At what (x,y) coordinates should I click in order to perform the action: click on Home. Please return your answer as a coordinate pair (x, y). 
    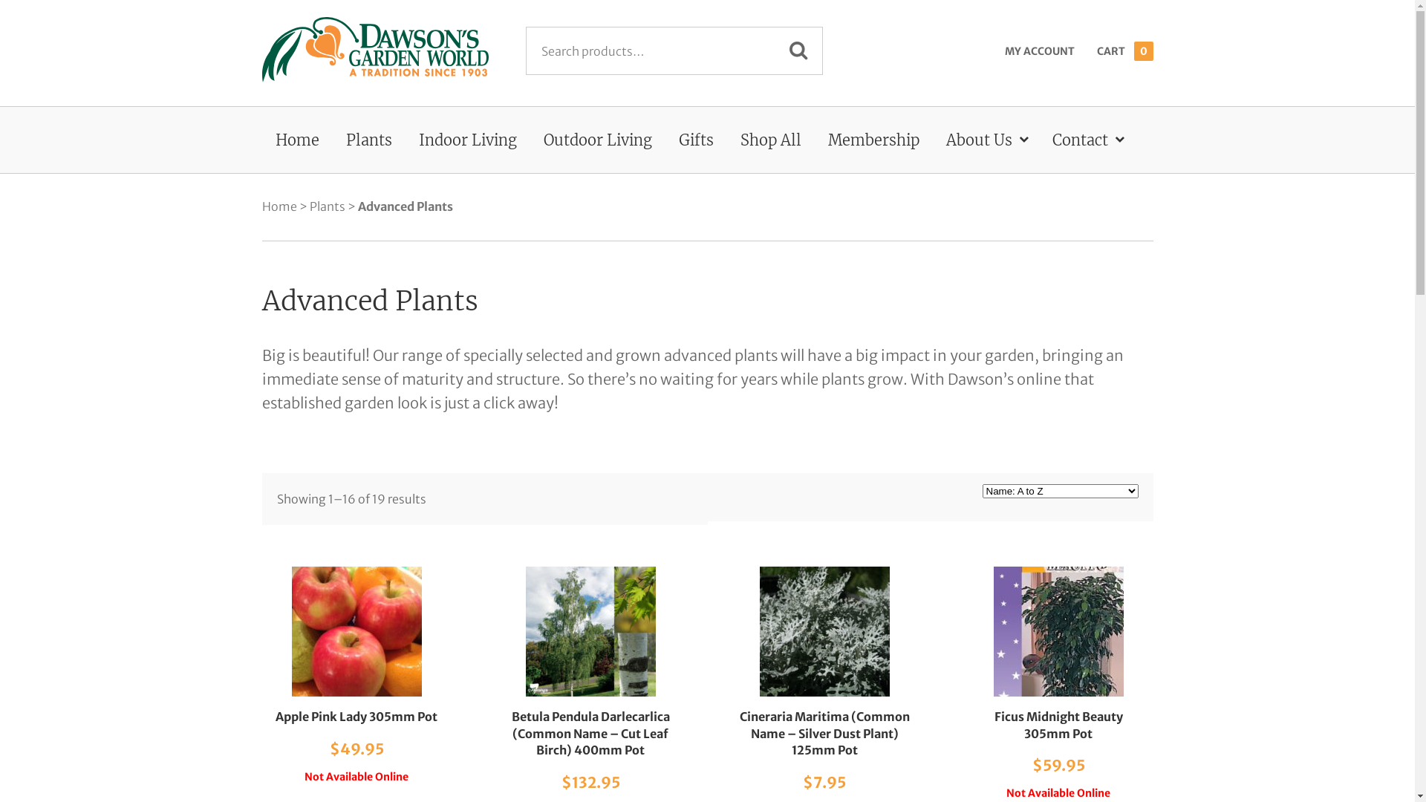
    Looking at the image, I should click on (297, 140).